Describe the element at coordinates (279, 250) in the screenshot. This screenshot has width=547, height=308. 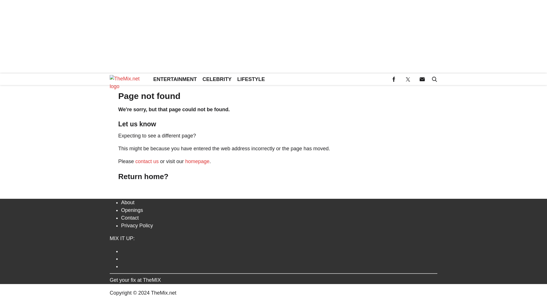
I see `Follow us on Facebook` at that location.